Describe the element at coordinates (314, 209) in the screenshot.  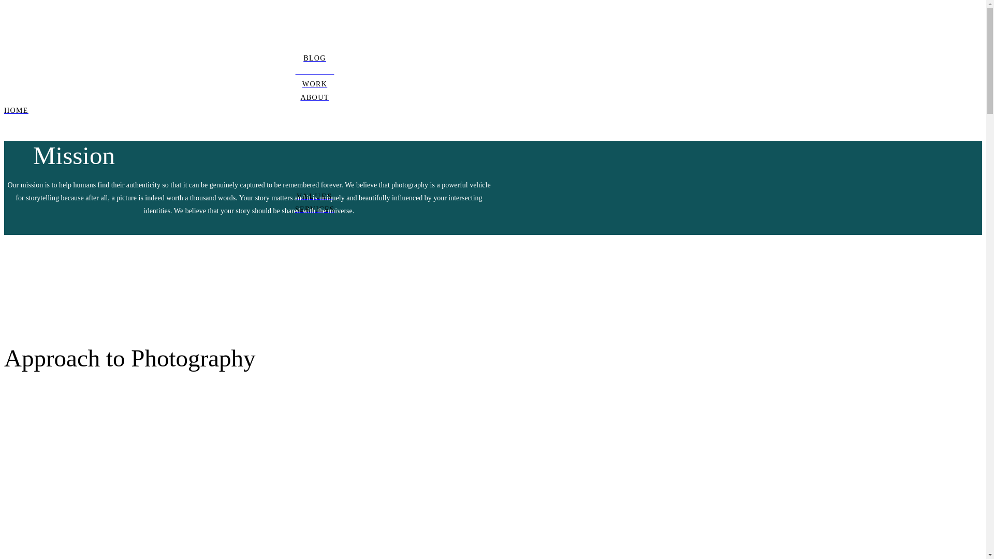
I see `SERVICES` at that location.